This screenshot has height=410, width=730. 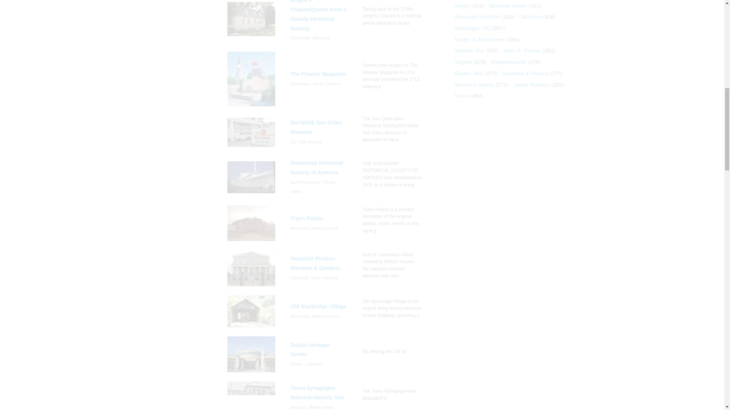 What do you see at coordinates (251, 132) in the screenshot?
I see `Del Webb Sun Cities Museum ` at bounding box center [251, 132].